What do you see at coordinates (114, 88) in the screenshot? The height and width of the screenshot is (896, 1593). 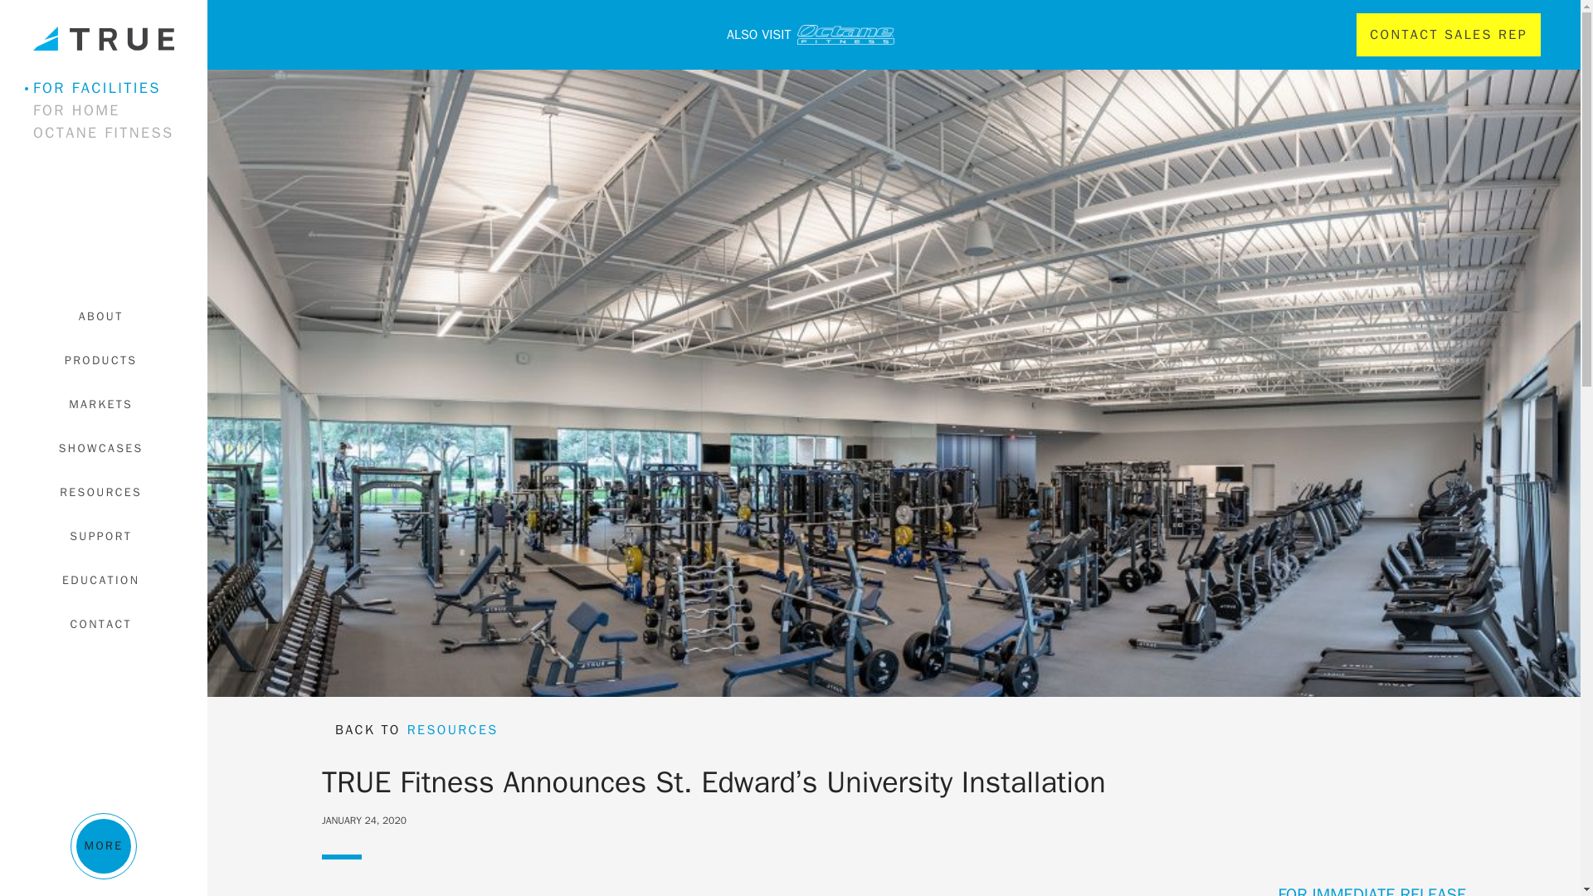 I see `FOR FACILITIES` at bounding box center [114, 88].